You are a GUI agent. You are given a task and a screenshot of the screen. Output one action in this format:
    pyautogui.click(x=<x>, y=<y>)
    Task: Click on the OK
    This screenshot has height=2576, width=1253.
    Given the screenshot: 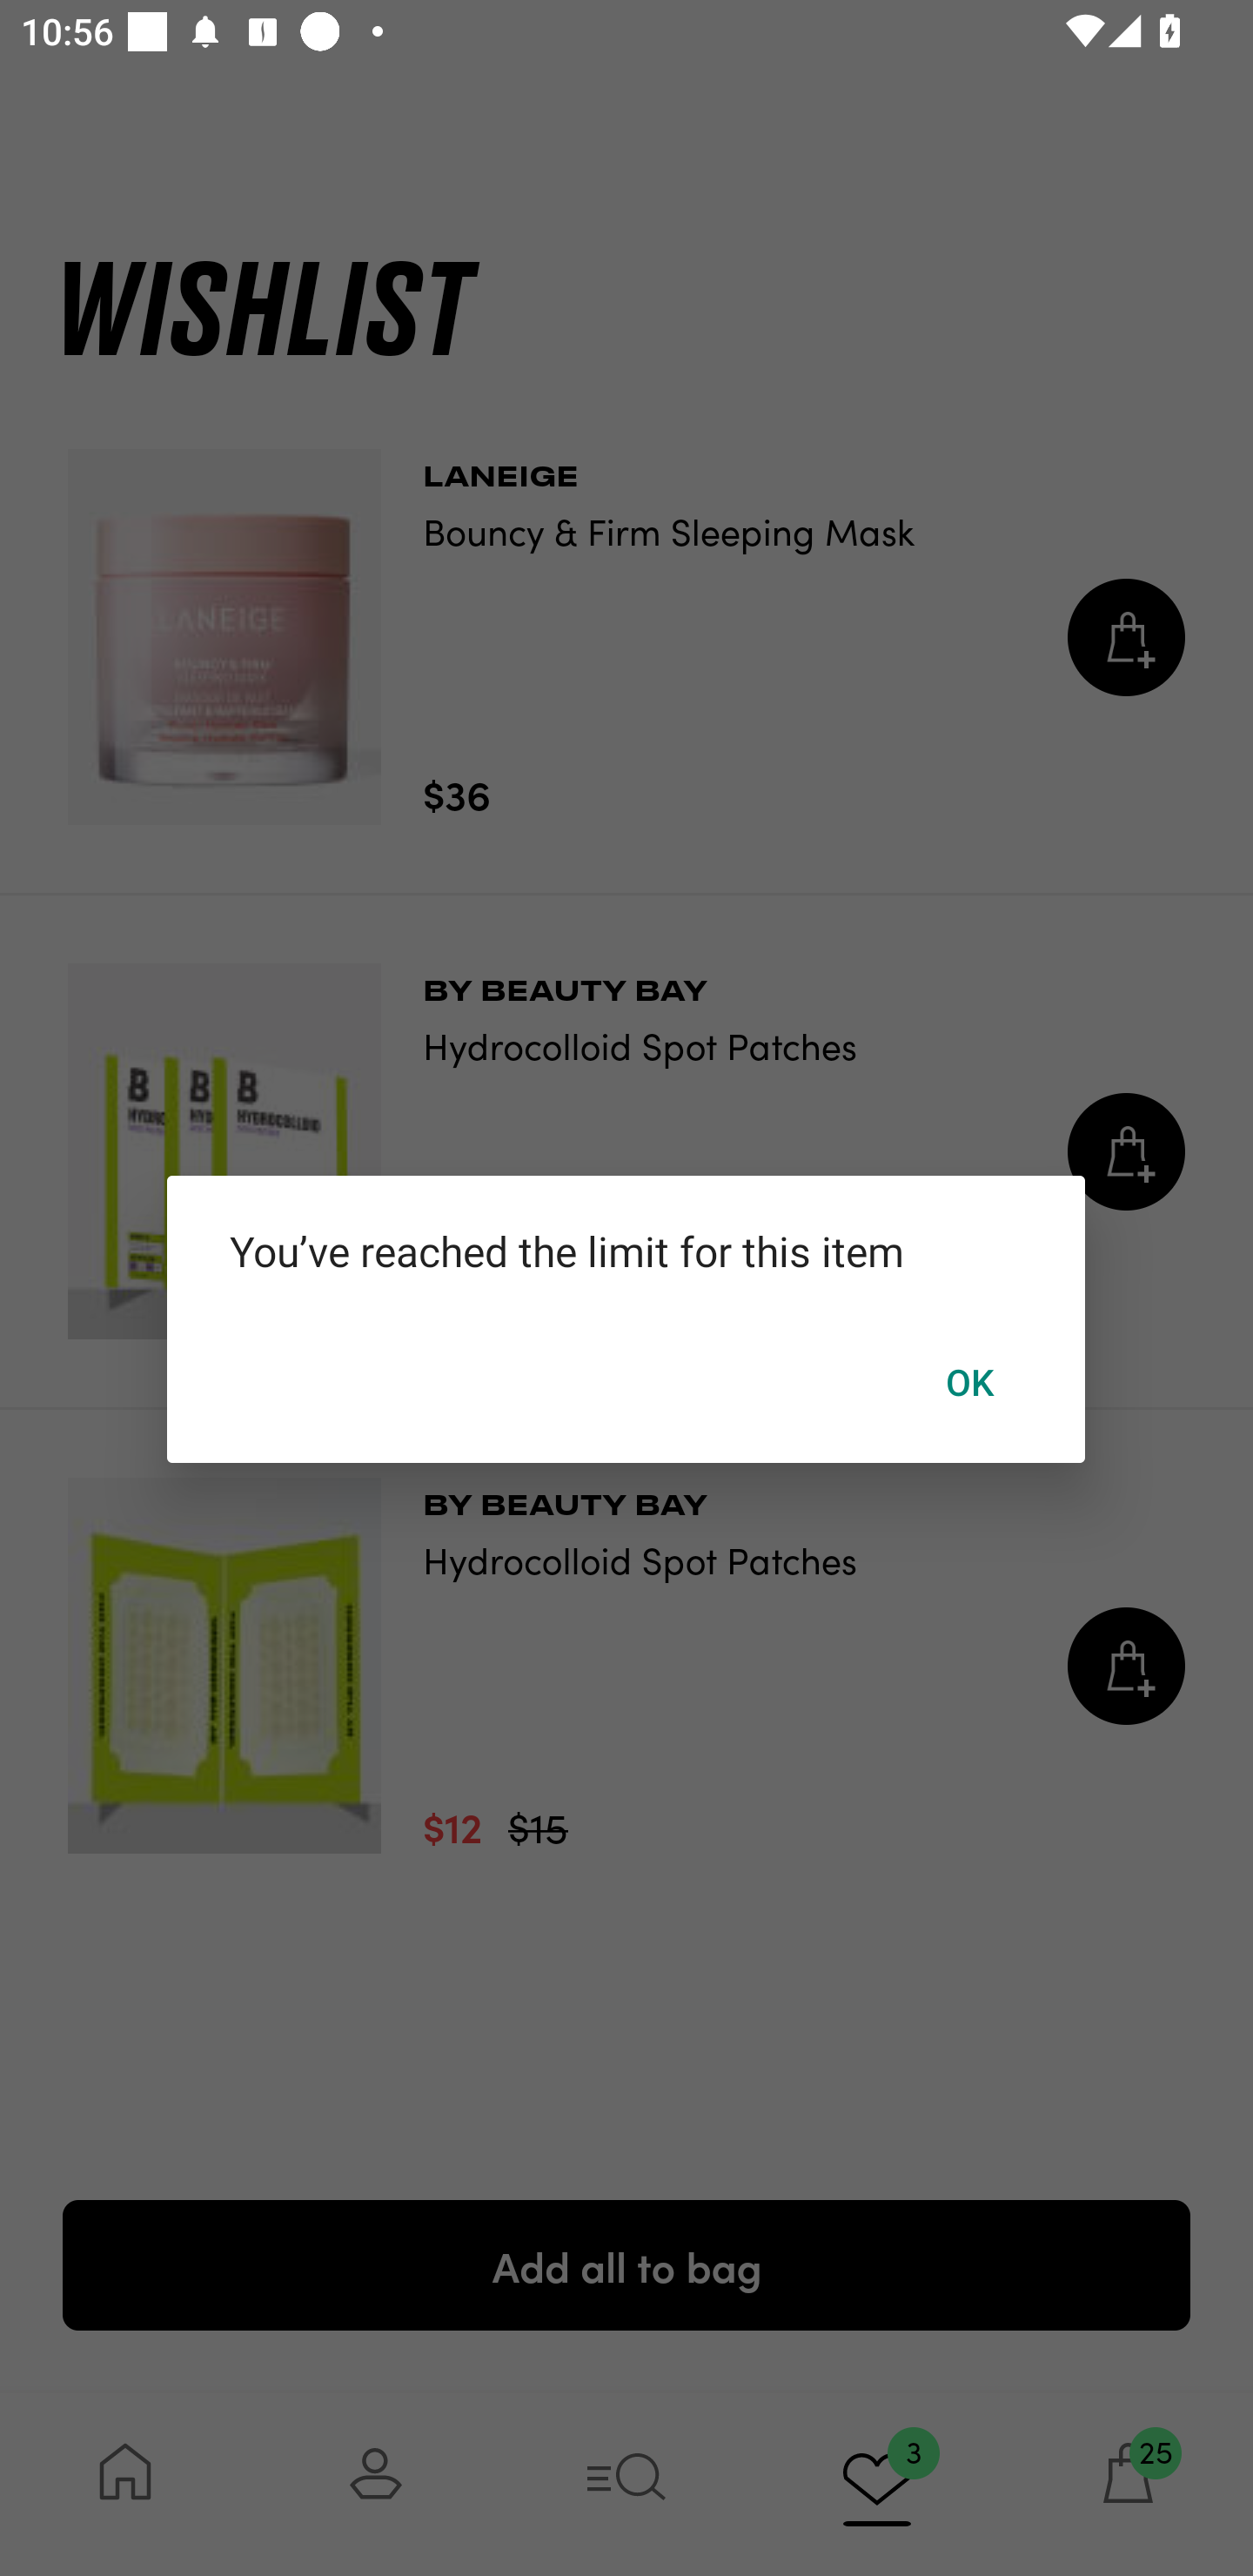 What is the action you would take?
    pyautogui.click(x=970, y=1382)
    